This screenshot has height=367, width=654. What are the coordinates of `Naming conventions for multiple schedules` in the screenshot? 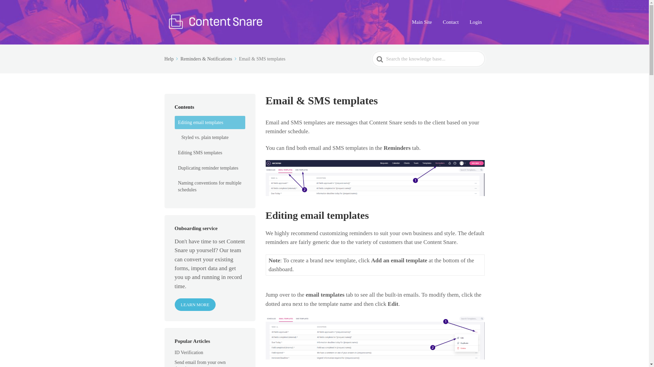 It's located at (209, 186).